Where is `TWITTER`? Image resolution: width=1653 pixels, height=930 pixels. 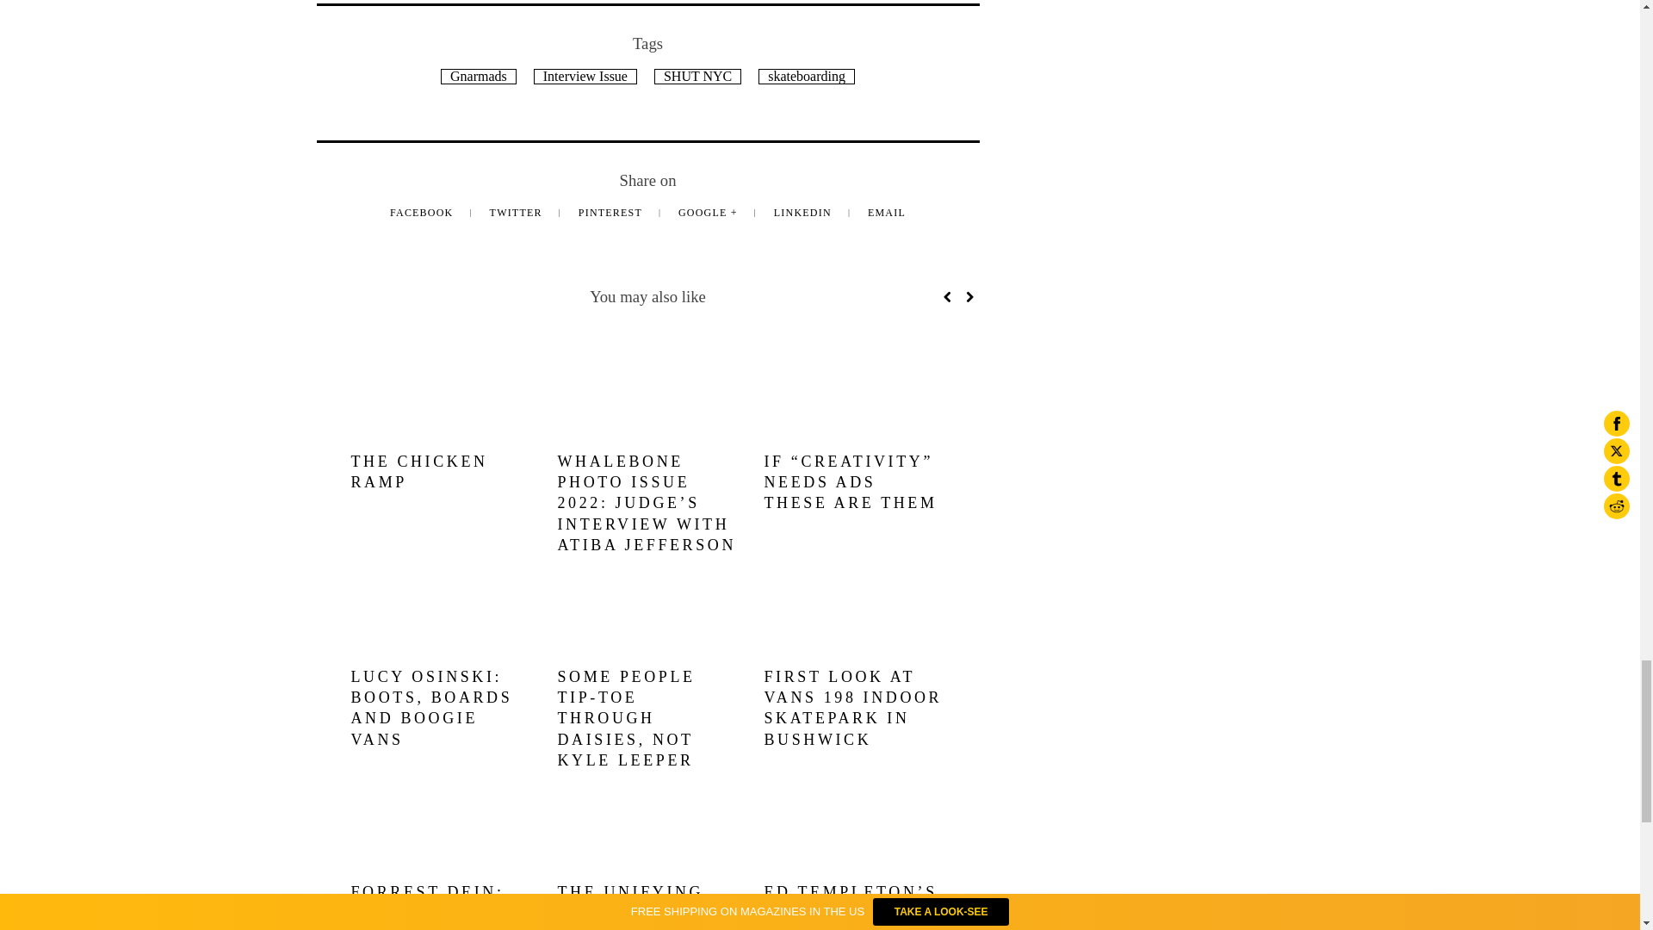 TWITTER is located at coordinates (517, 212).